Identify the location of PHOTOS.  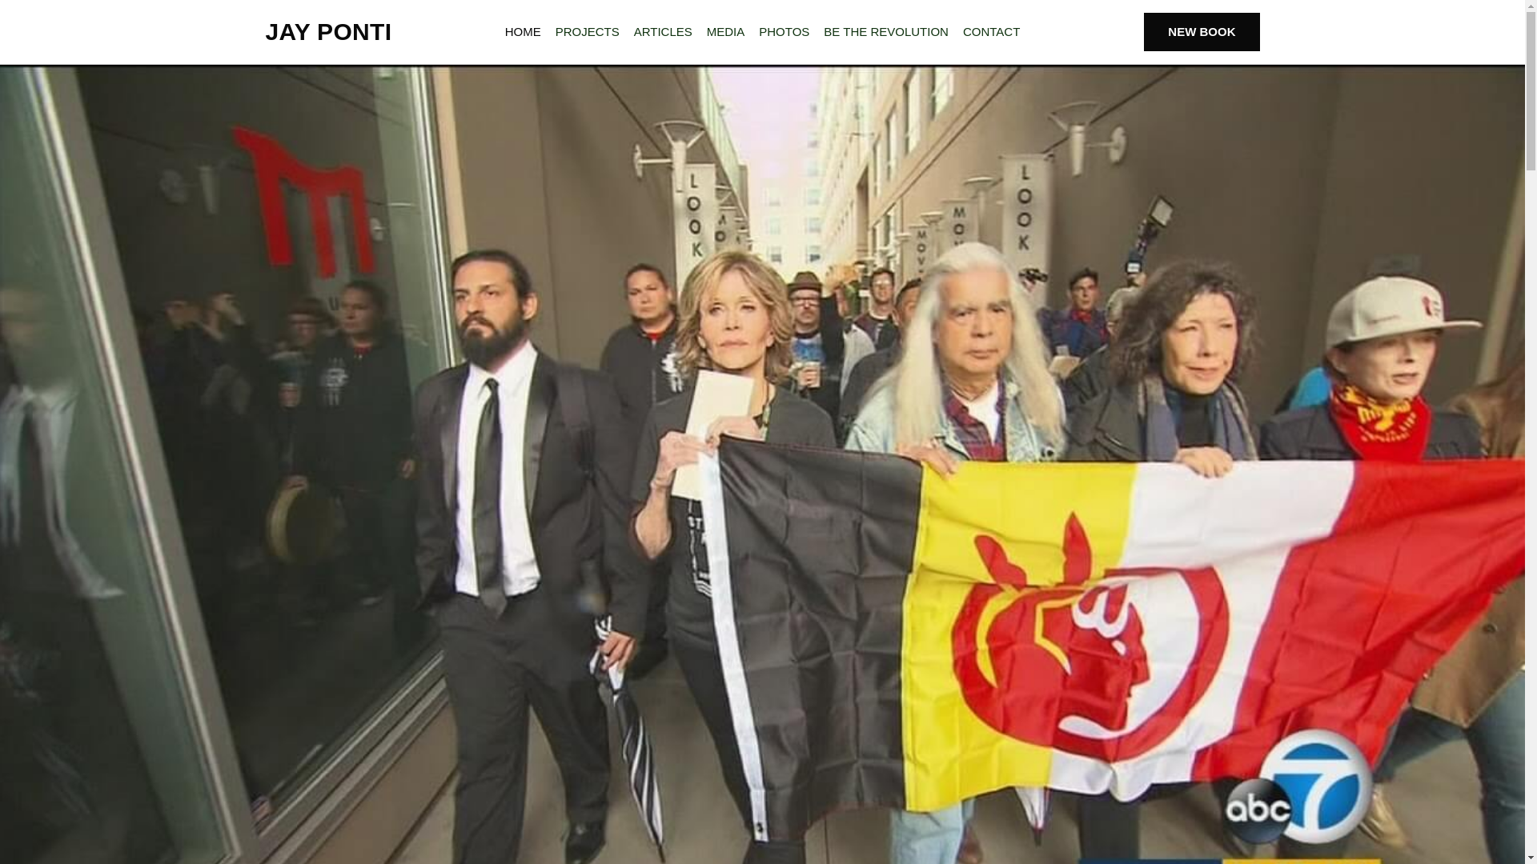
(783, 31).